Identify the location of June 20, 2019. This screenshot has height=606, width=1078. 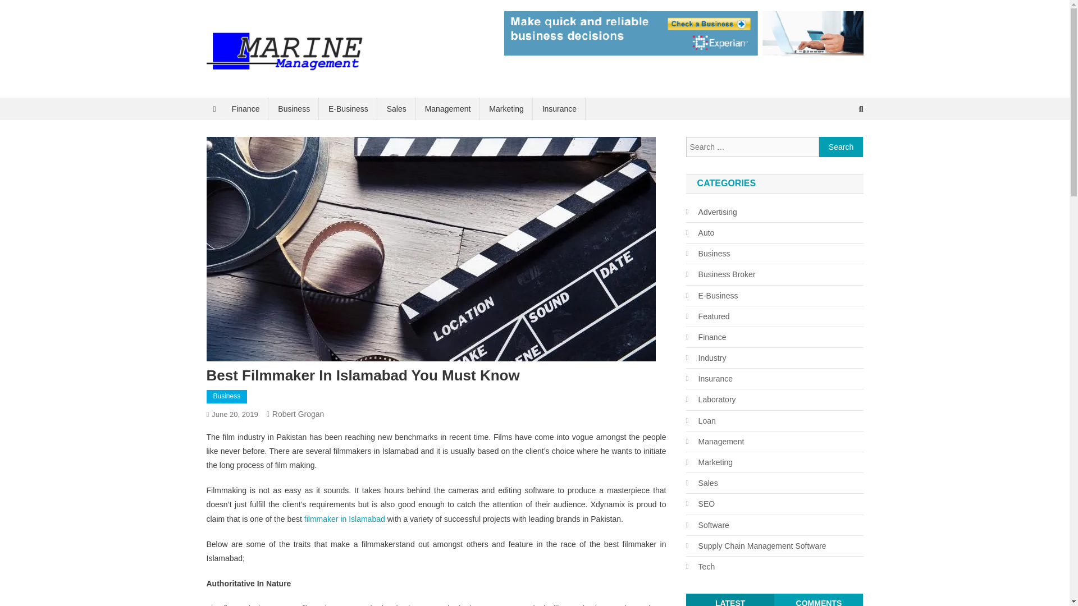
(234, 414).